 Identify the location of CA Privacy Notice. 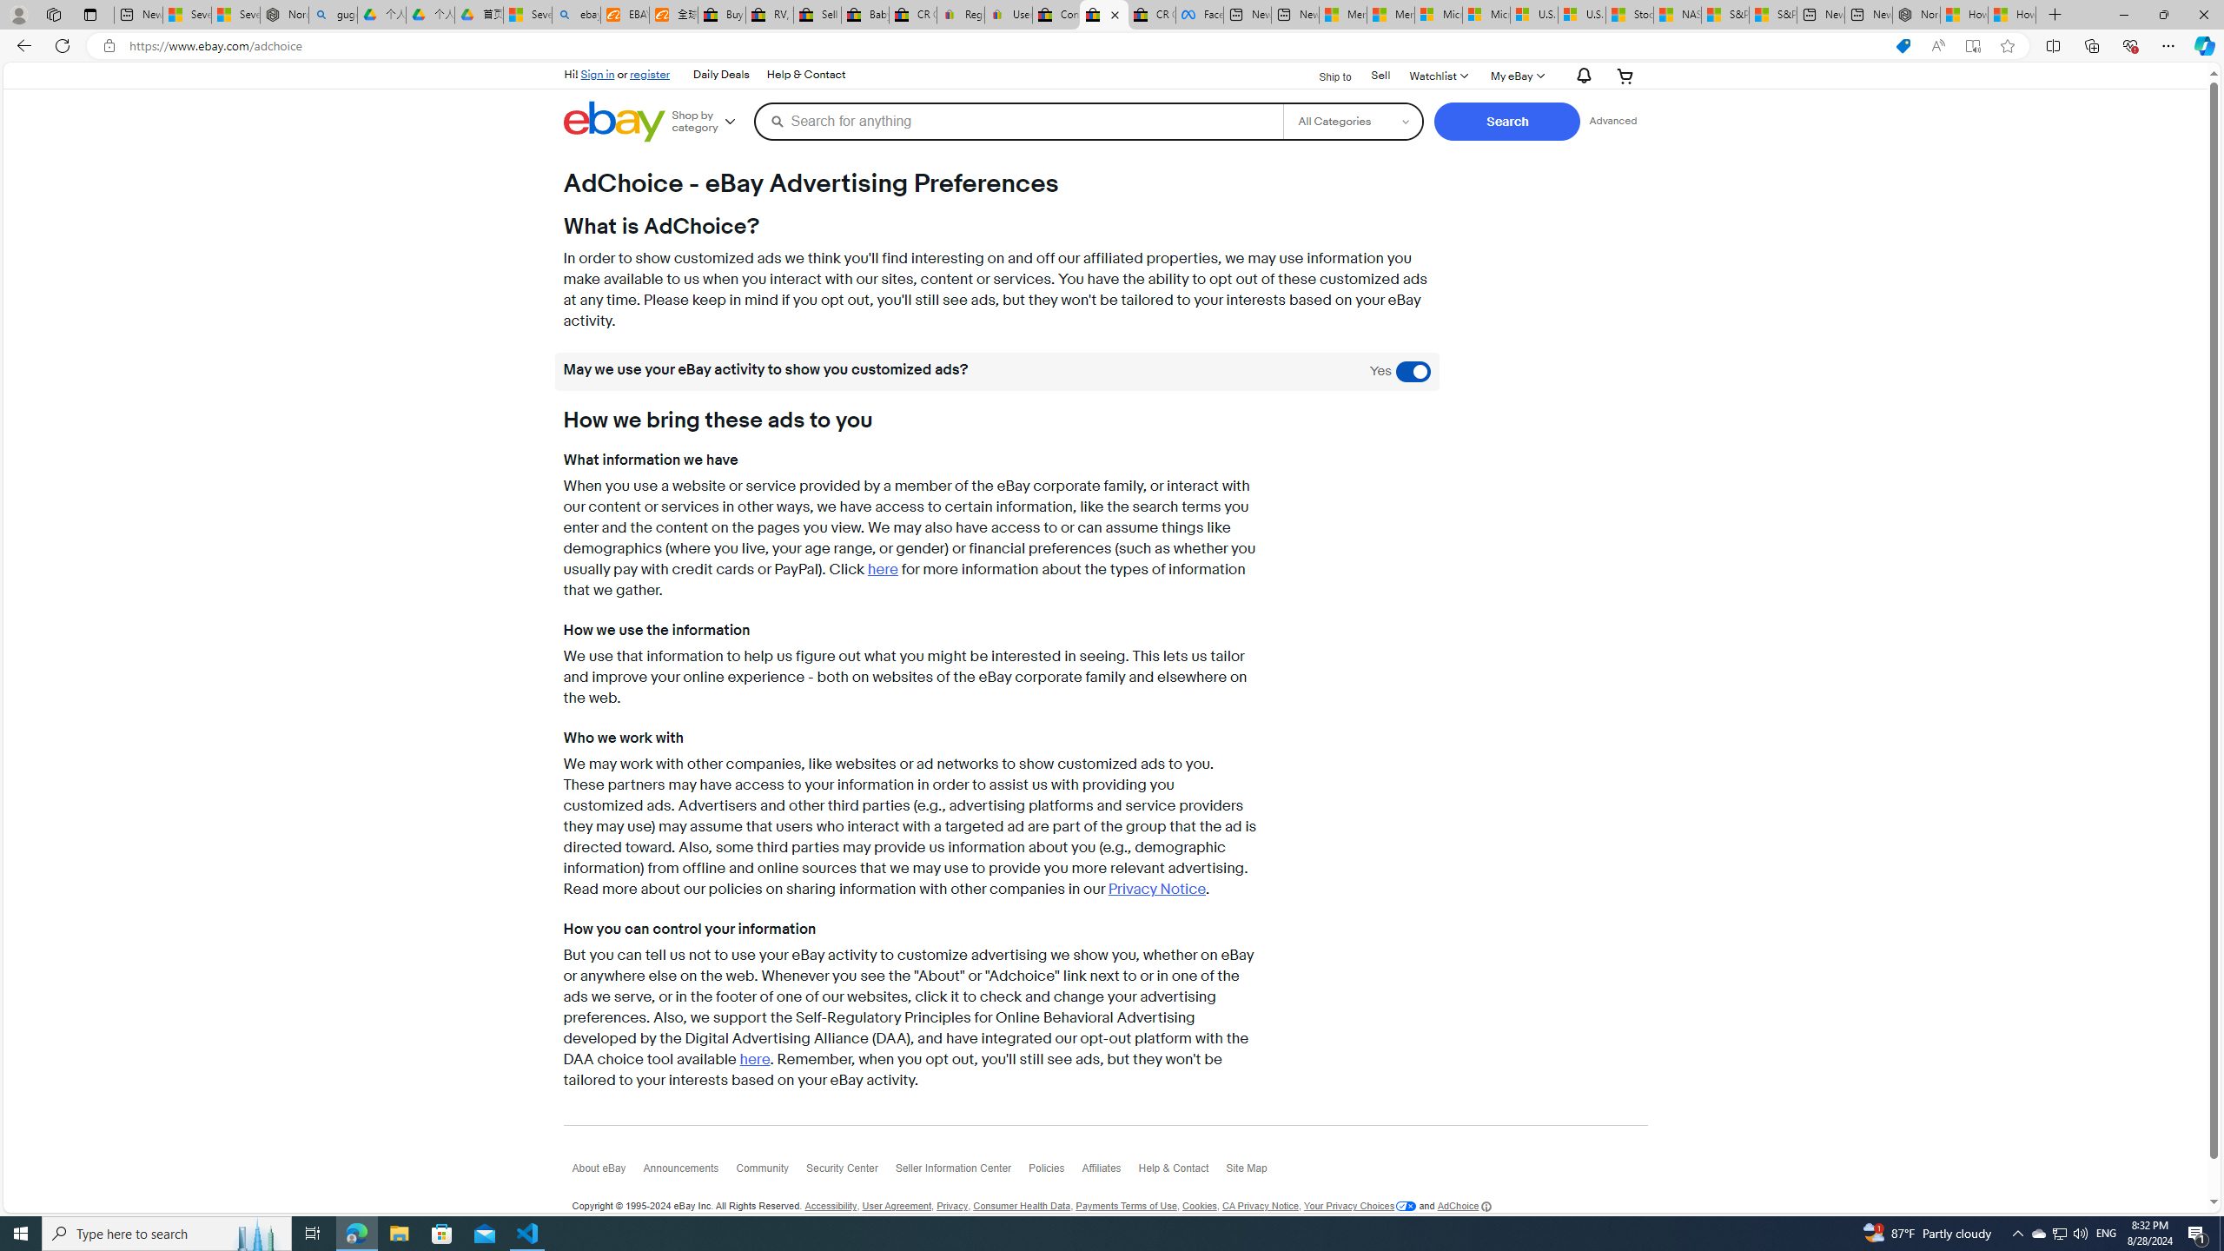
(1260, 1206).